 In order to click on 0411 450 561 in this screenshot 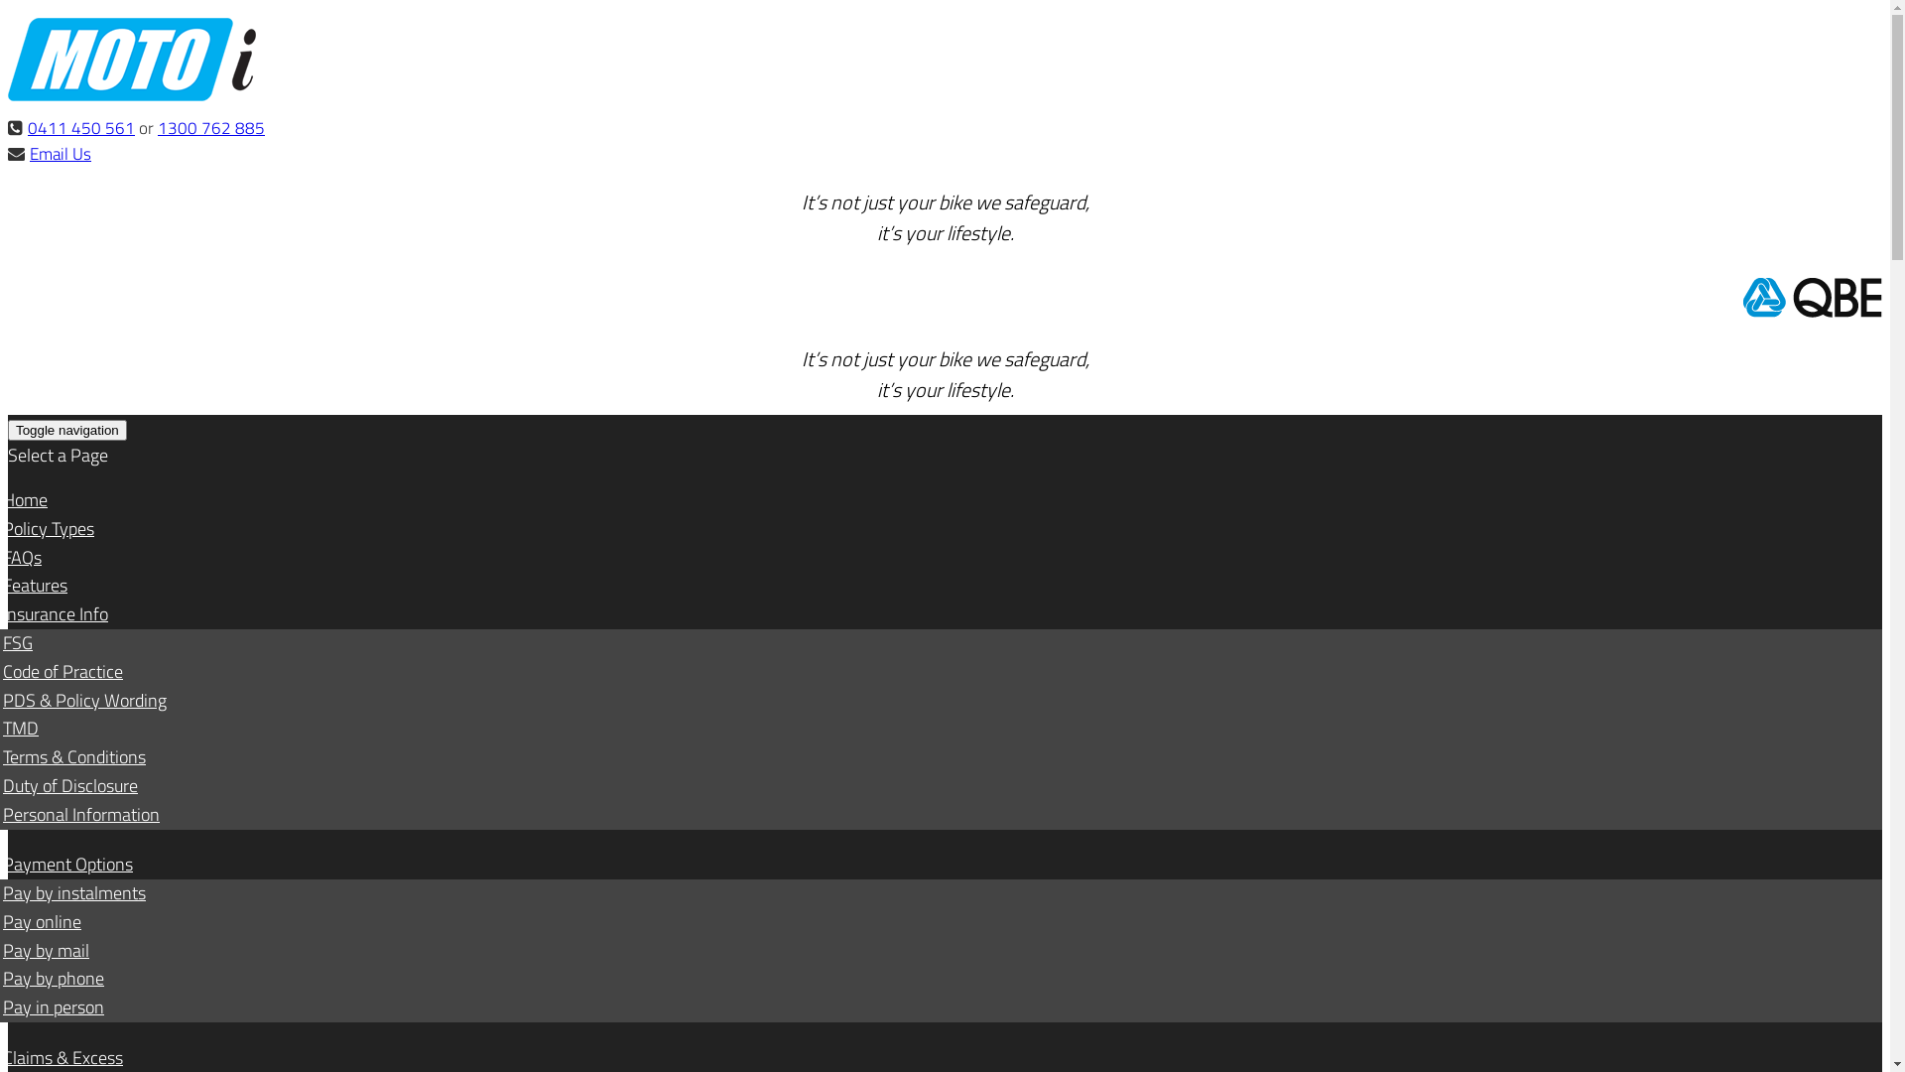, I will do `click(81, 128)`.